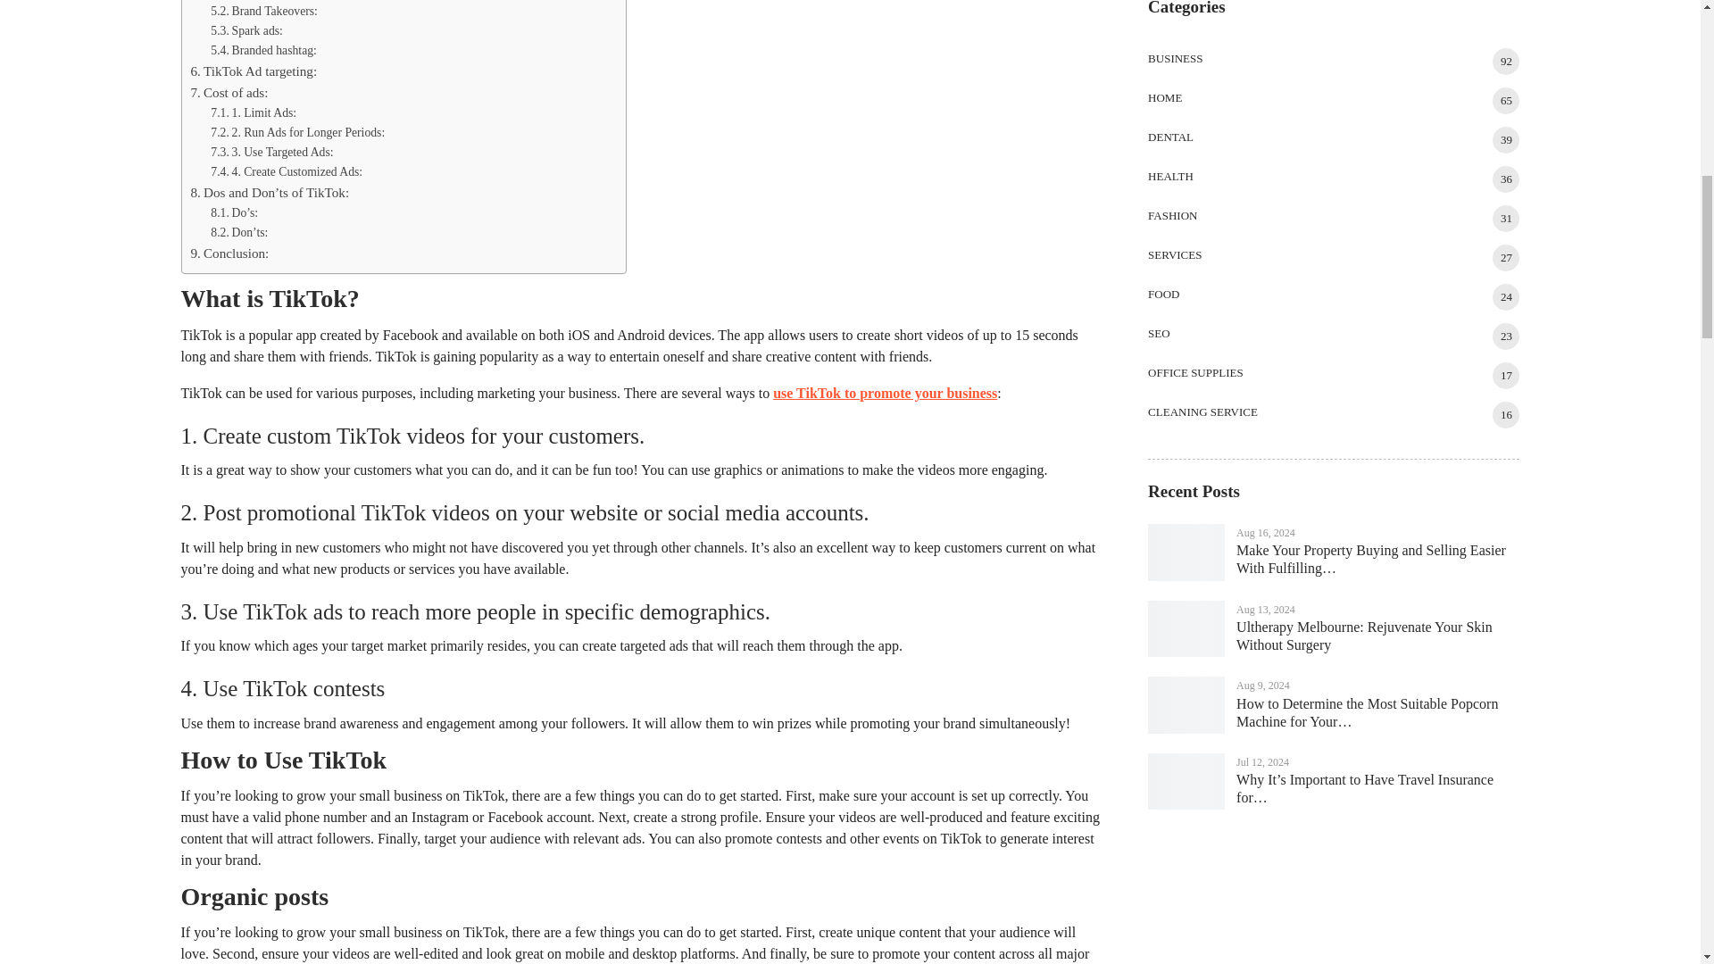 Image resolution: width=1714 pixels, height=964 pixels. Describe the element at coordinates (246, 30) in the screenshot. I see `Spark ads:` at that location.